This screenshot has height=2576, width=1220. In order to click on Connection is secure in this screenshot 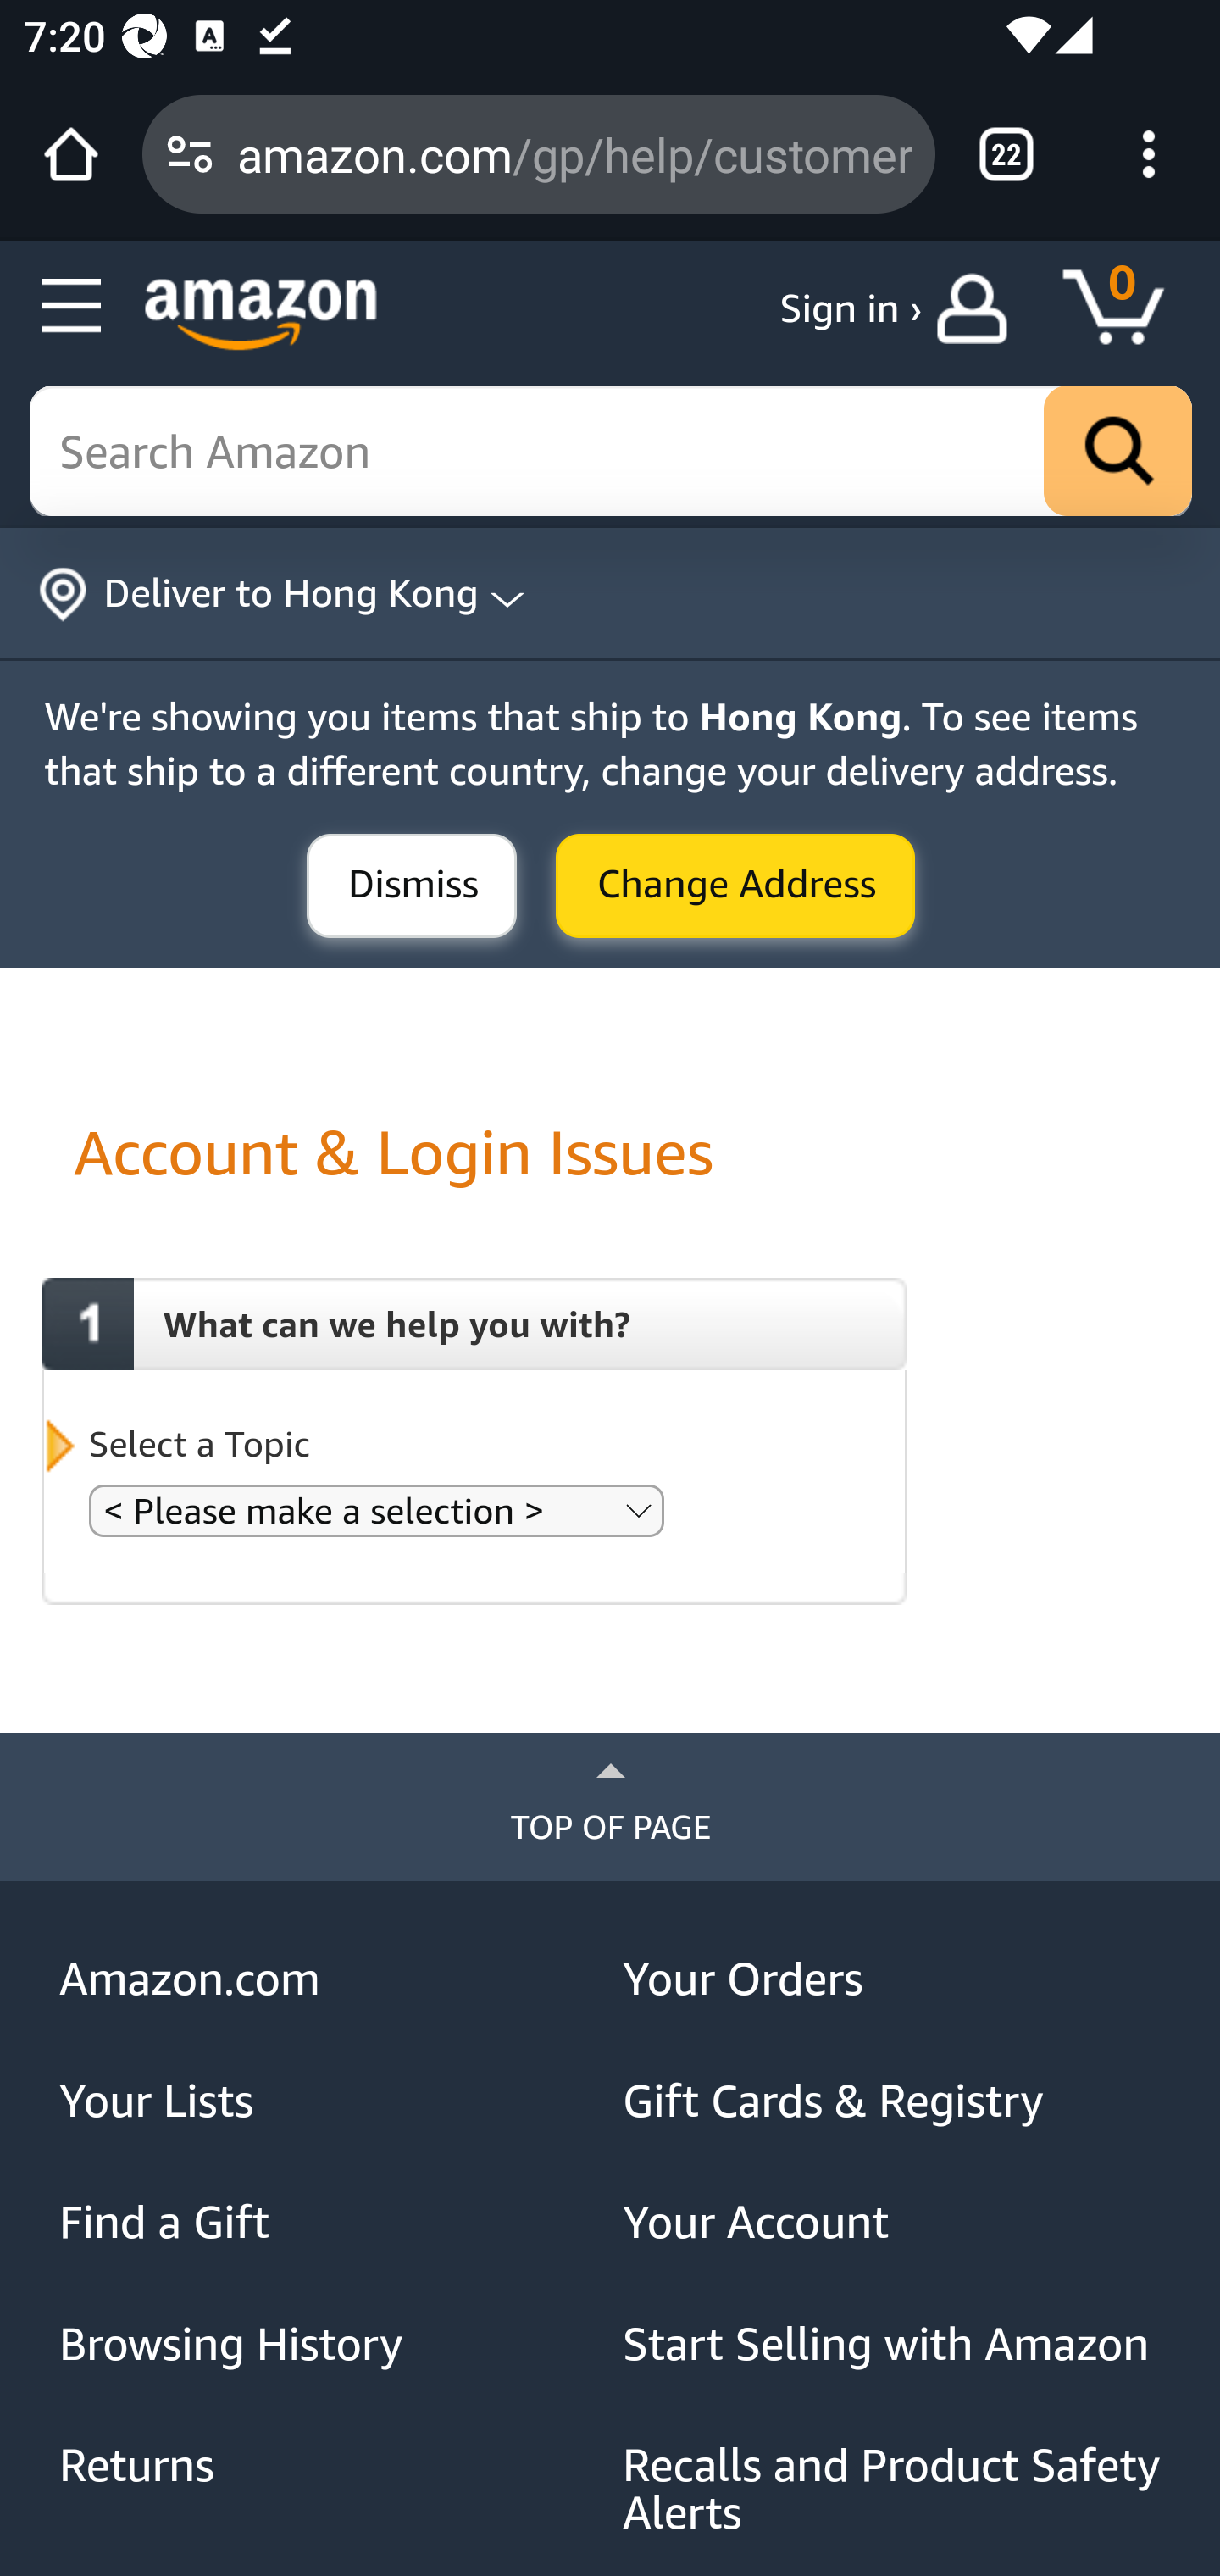, I will do `click(190, 154)`.